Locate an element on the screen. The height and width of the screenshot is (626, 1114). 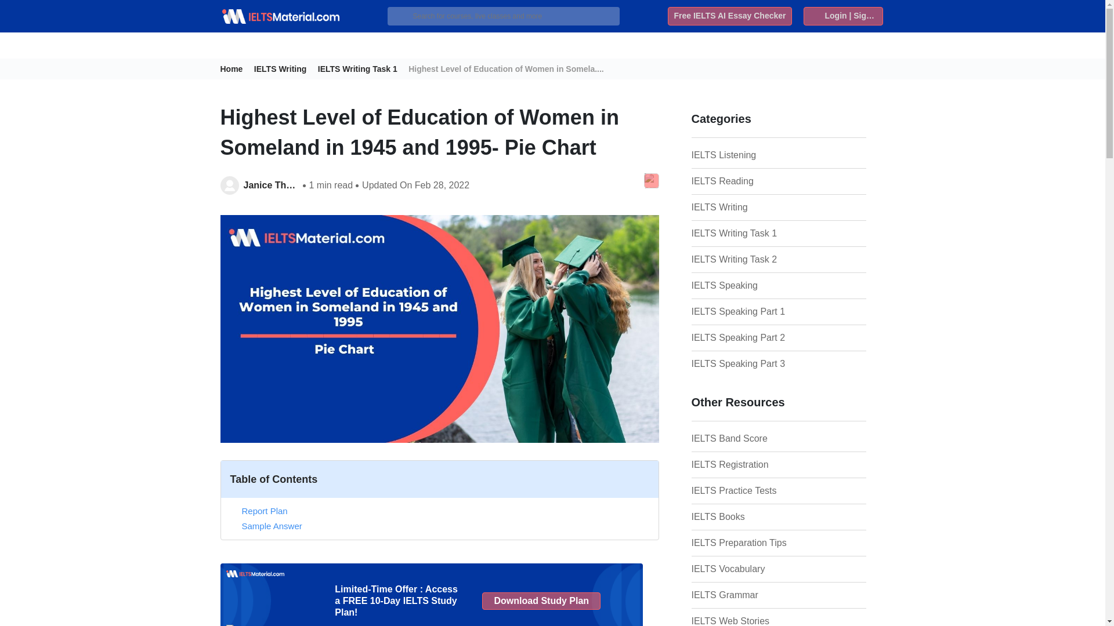
IELTS Grammar is located at coordinates (749, 595).